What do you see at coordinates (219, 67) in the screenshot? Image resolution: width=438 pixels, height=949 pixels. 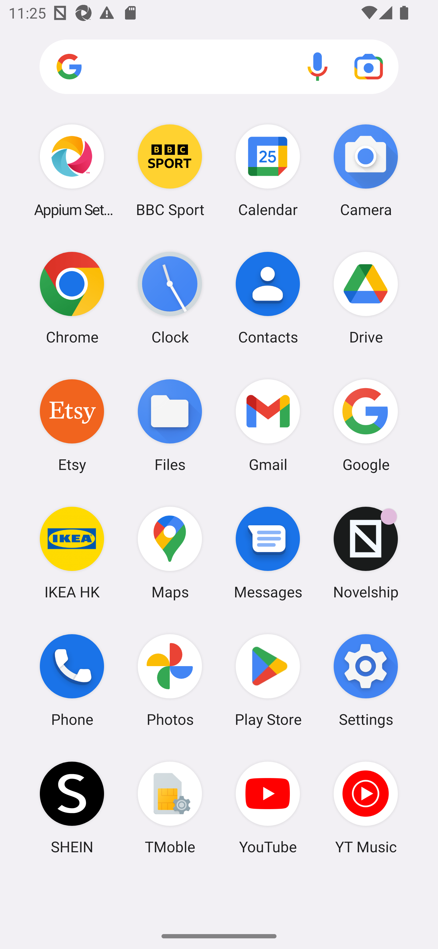 I see `Search apps, web and more` at bounding box center [219, 67].